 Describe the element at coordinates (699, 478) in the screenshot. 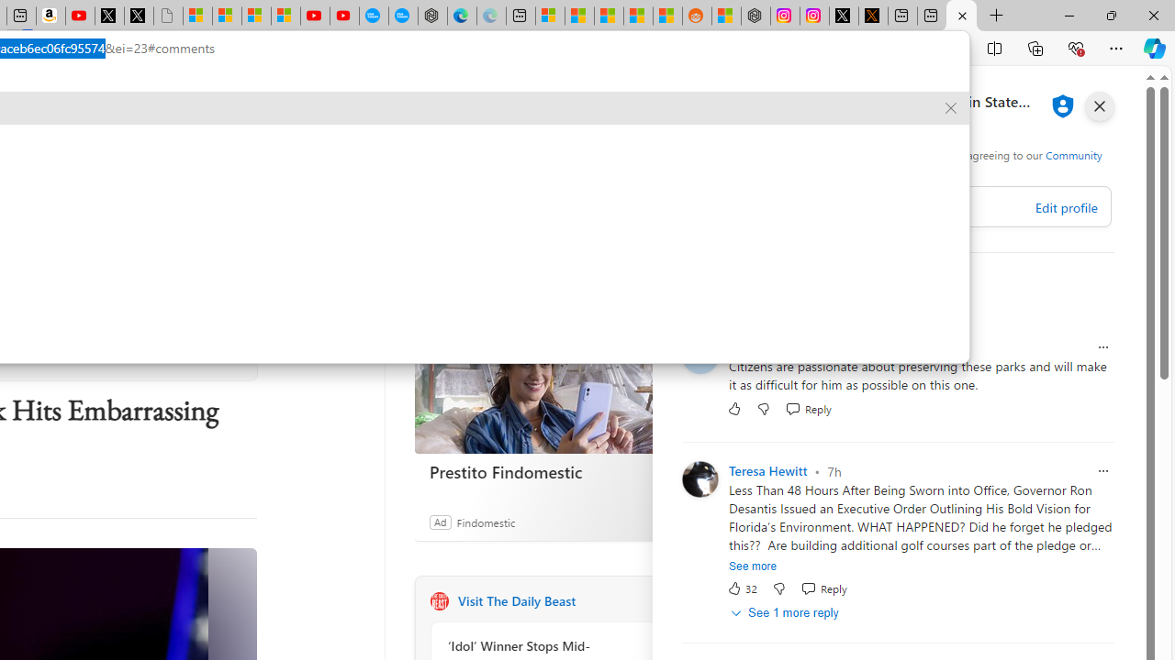

I see `Profile Picture` at that location.